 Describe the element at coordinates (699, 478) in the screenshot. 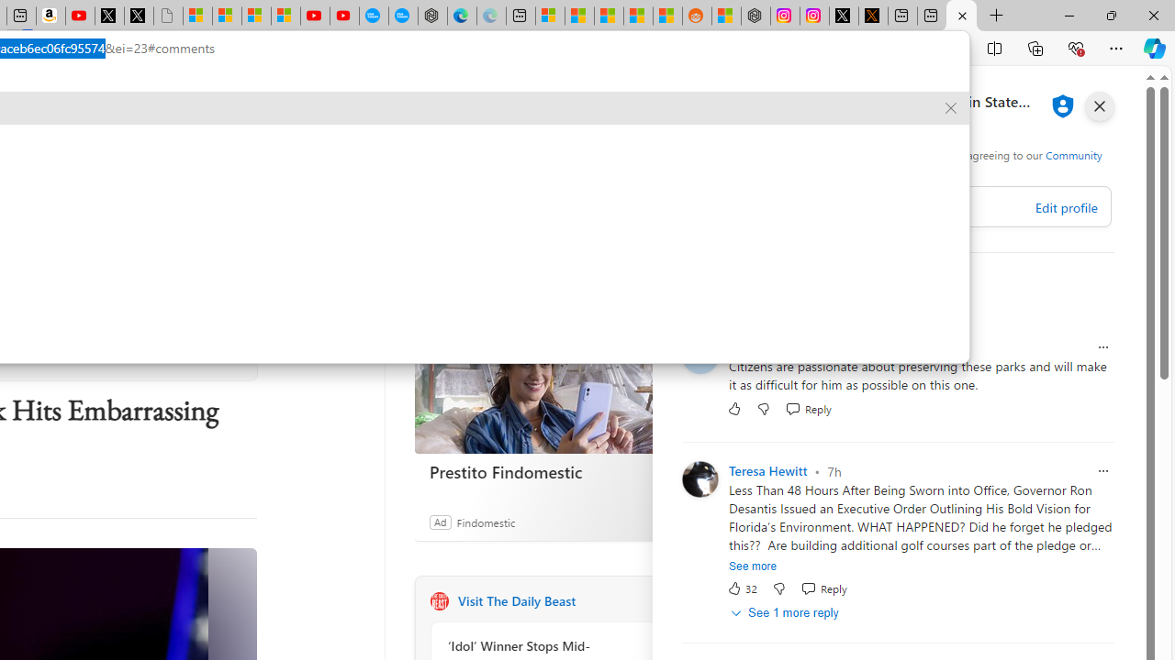

I see `Profile Picture` at that location.